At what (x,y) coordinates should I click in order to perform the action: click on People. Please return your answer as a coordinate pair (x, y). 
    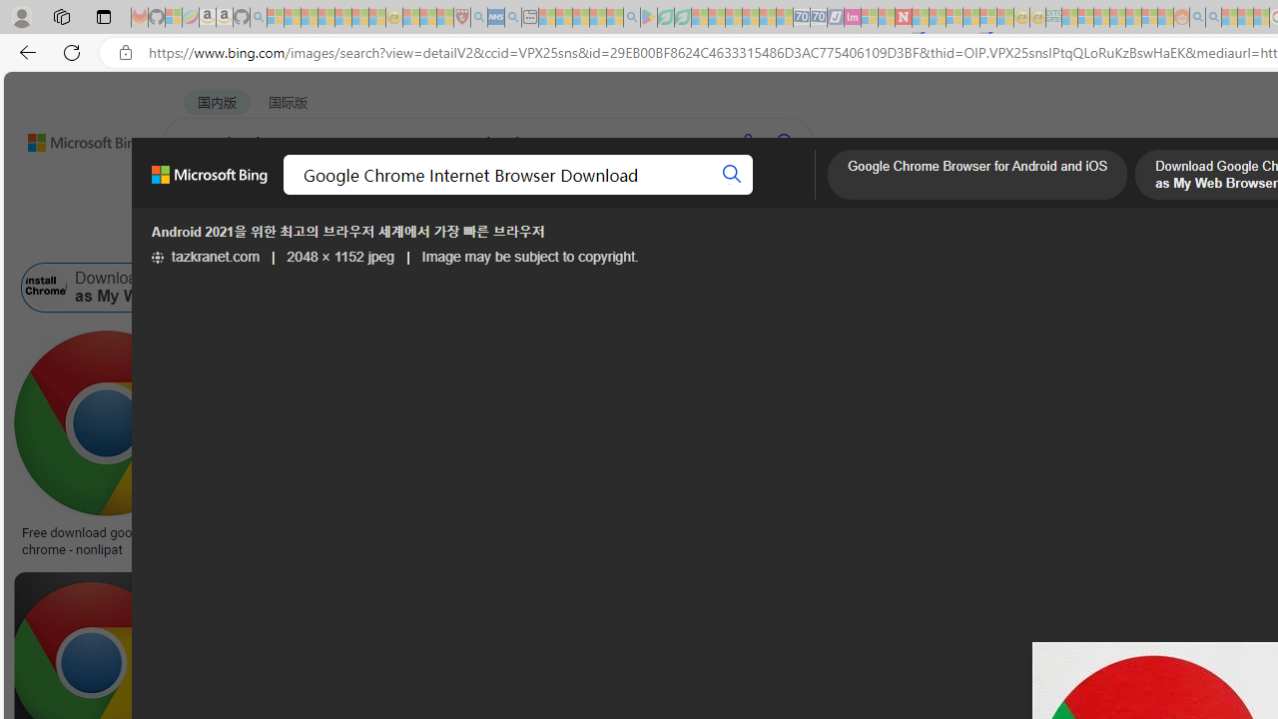
    Looking at the image, I should click on (520, 238).